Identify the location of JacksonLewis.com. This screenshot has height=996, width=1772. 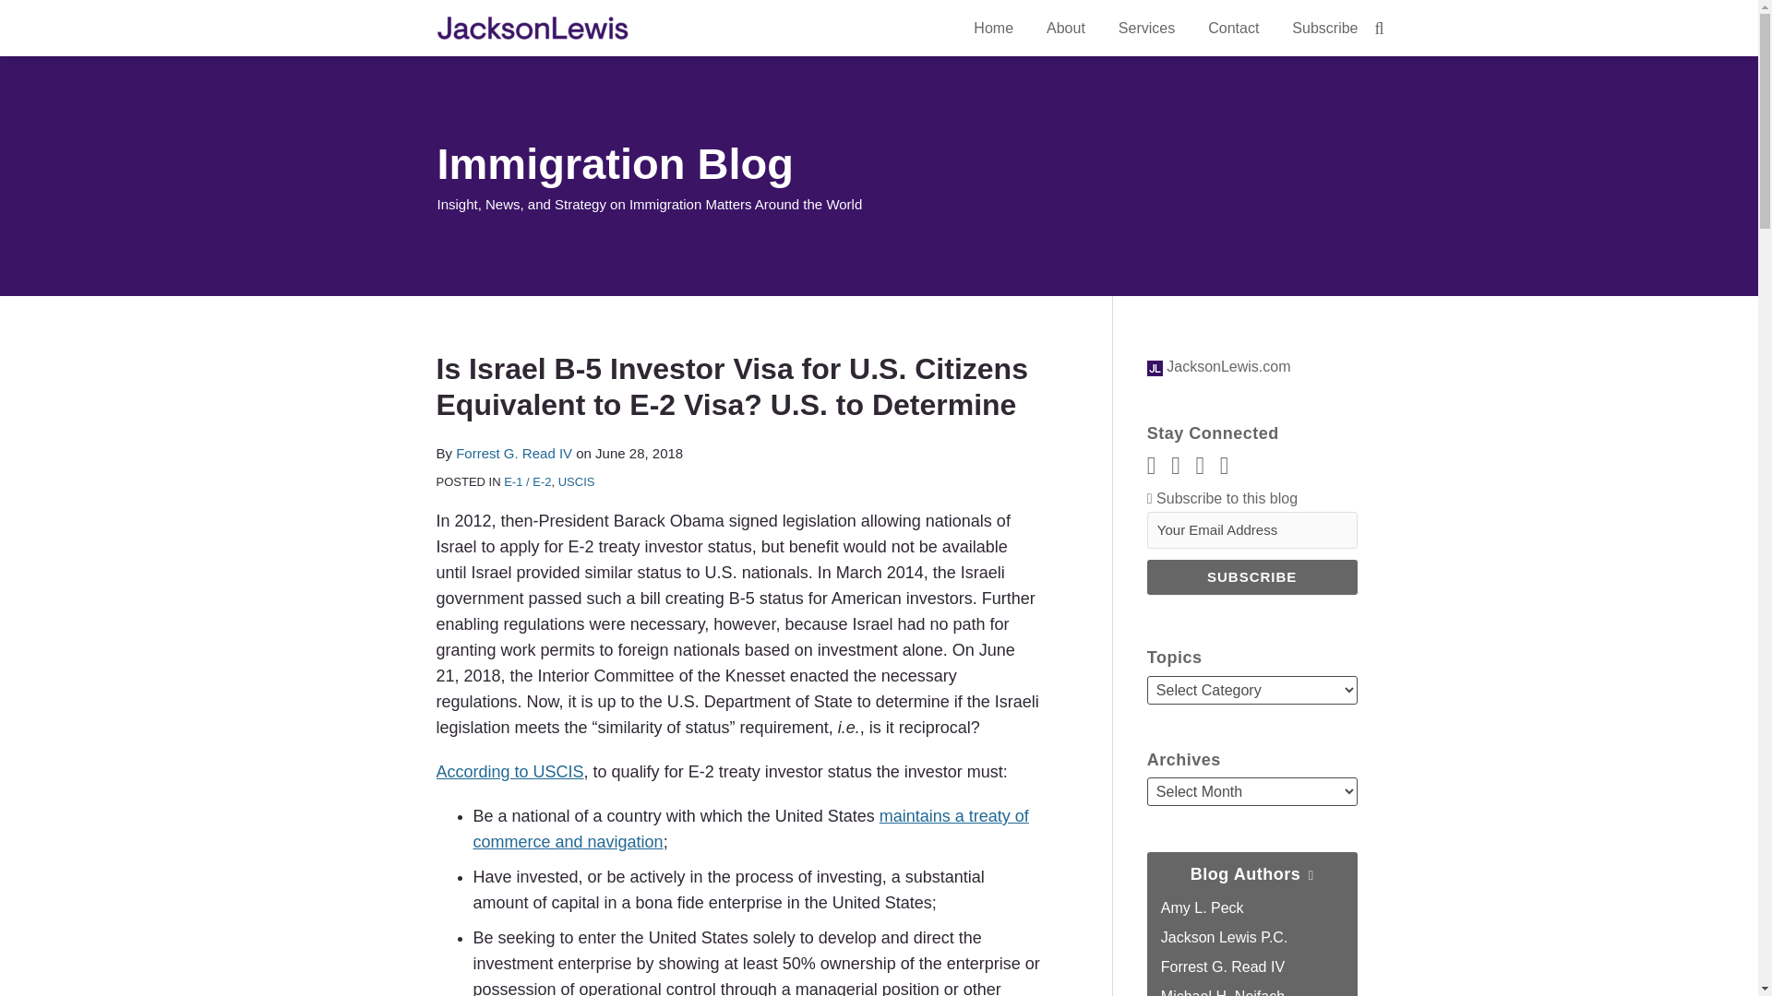
(1218, 366).